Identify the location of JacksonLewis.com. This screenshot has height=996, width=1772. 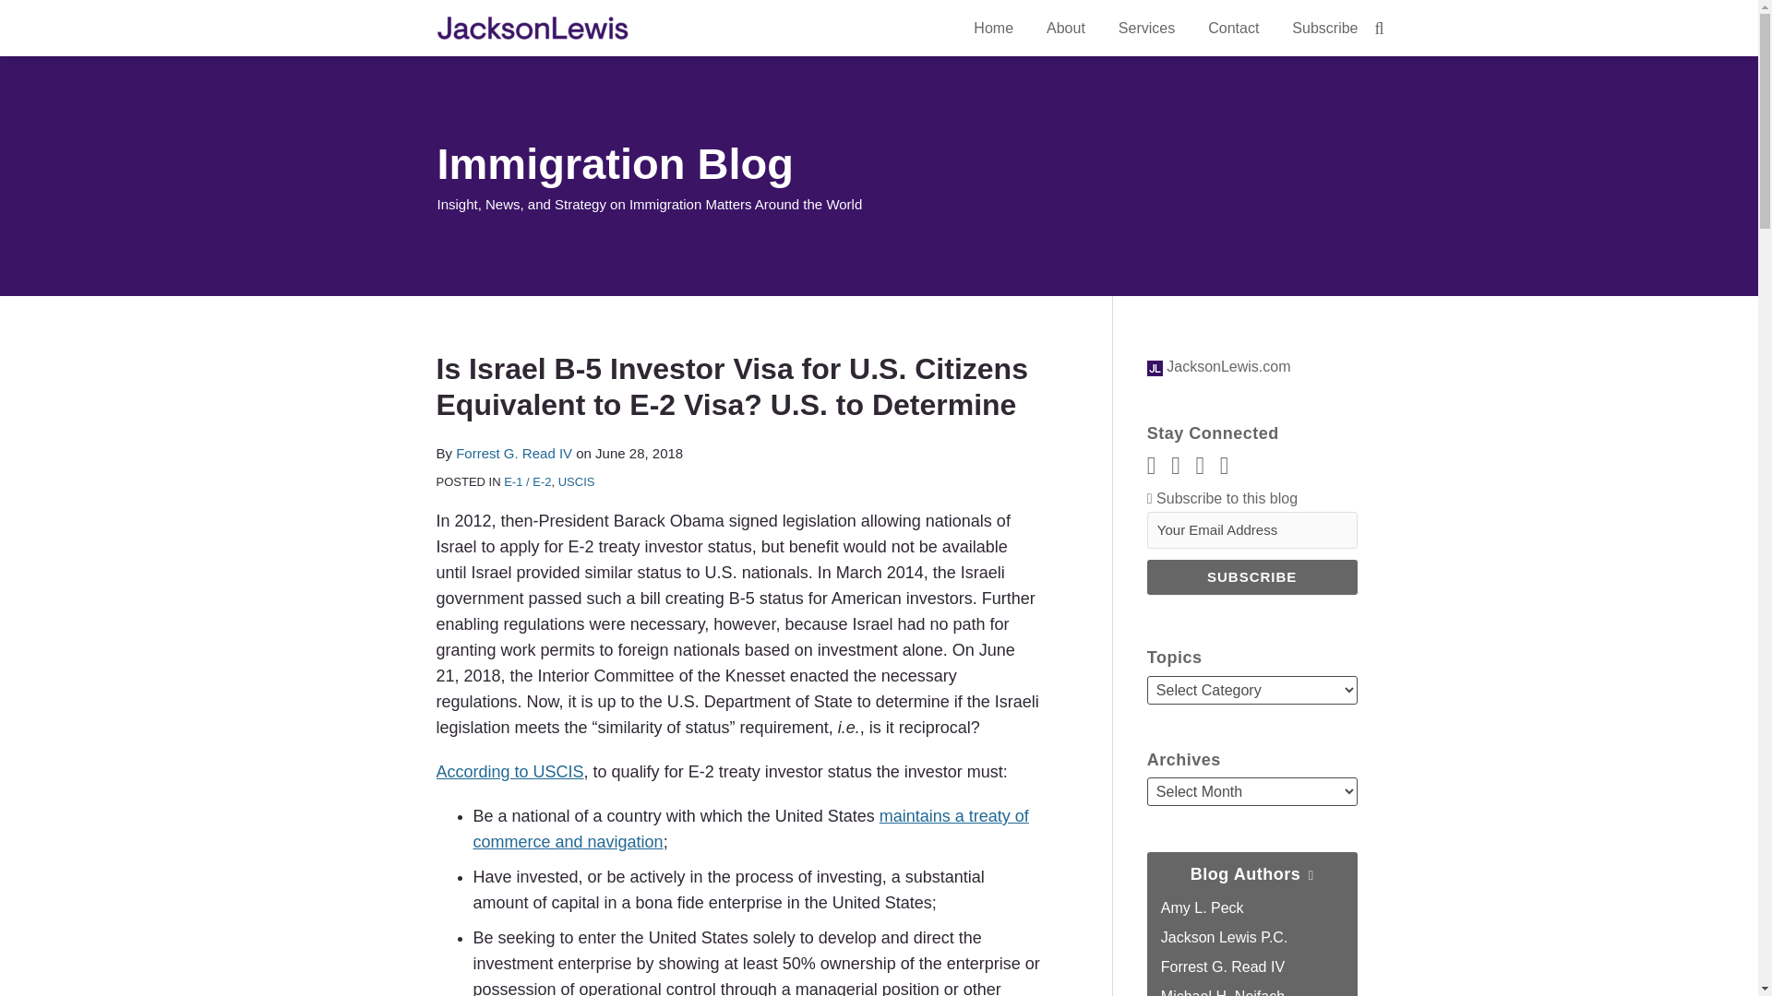
(1218, 366).